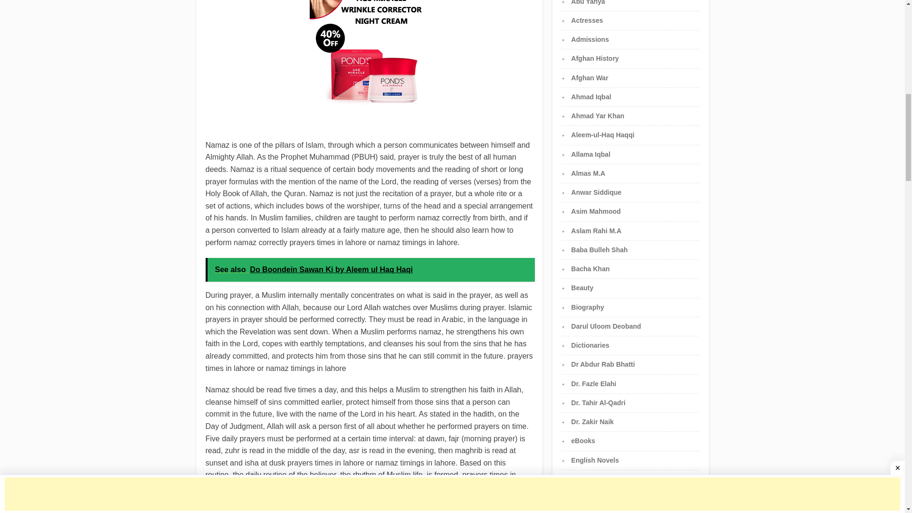 This screenshot has height=513, width=912. Describe the element at coordinates (370, 508) in the screenshot. I see `See also  Mir-e-Karwan By Aleem-ul-Haq Haqqi` at that location.